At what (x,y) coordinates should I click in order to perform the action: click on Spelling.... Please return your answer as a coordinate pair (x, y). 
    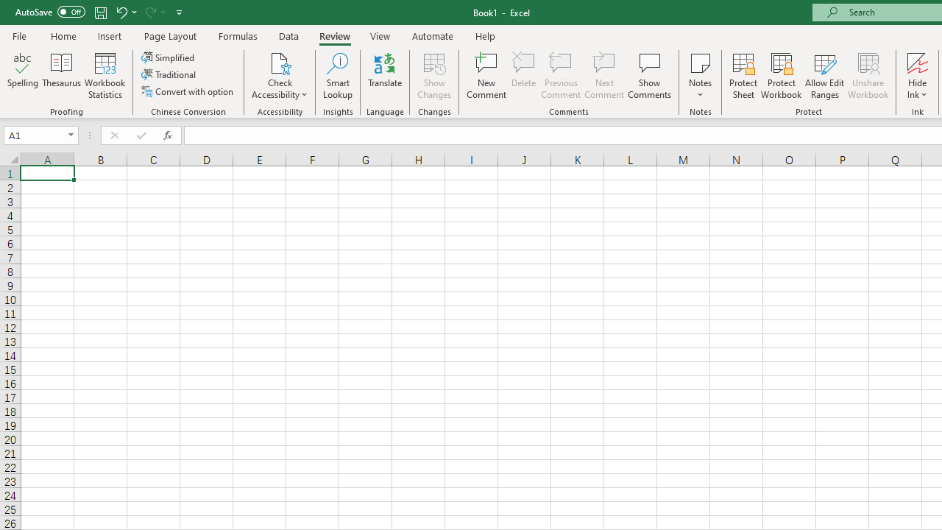
    Looking at the image, I should click on (23, 75).